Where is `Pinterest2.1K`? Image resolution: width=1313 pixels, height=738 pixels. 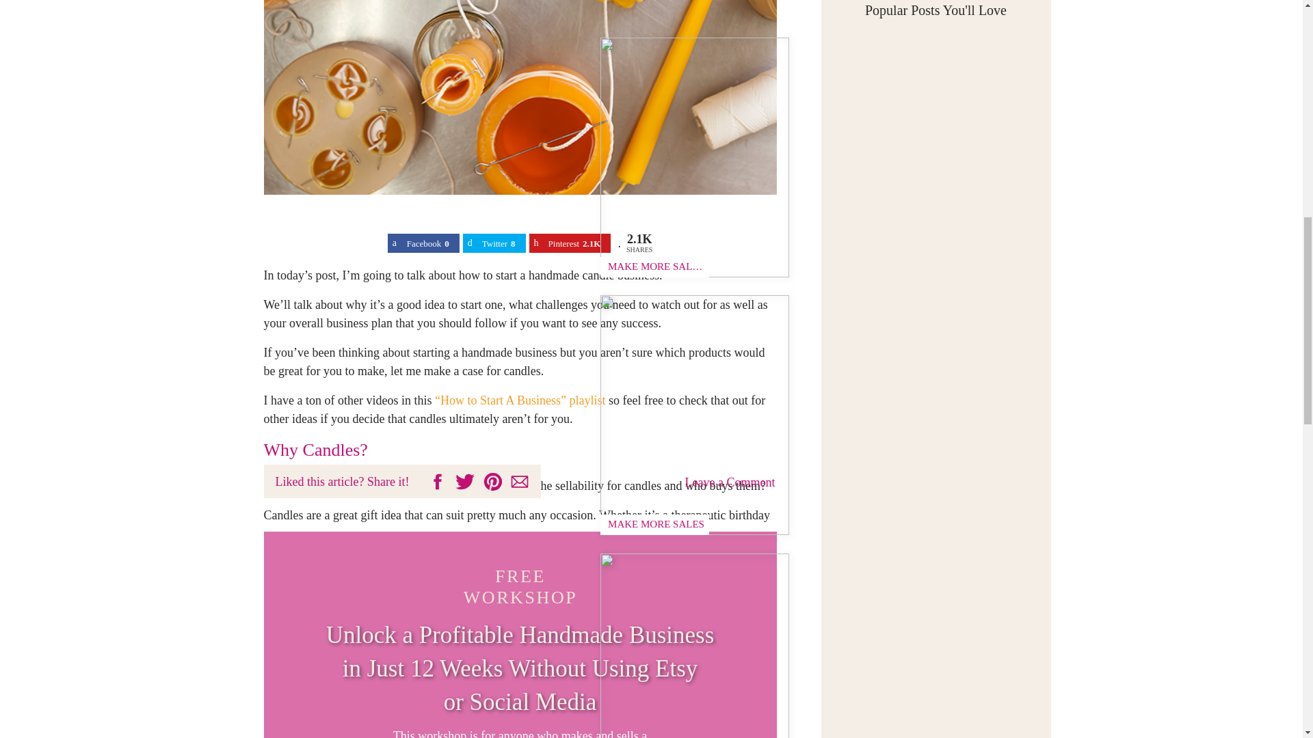 Pinterest2.1K is located at coordinates (570, 243).